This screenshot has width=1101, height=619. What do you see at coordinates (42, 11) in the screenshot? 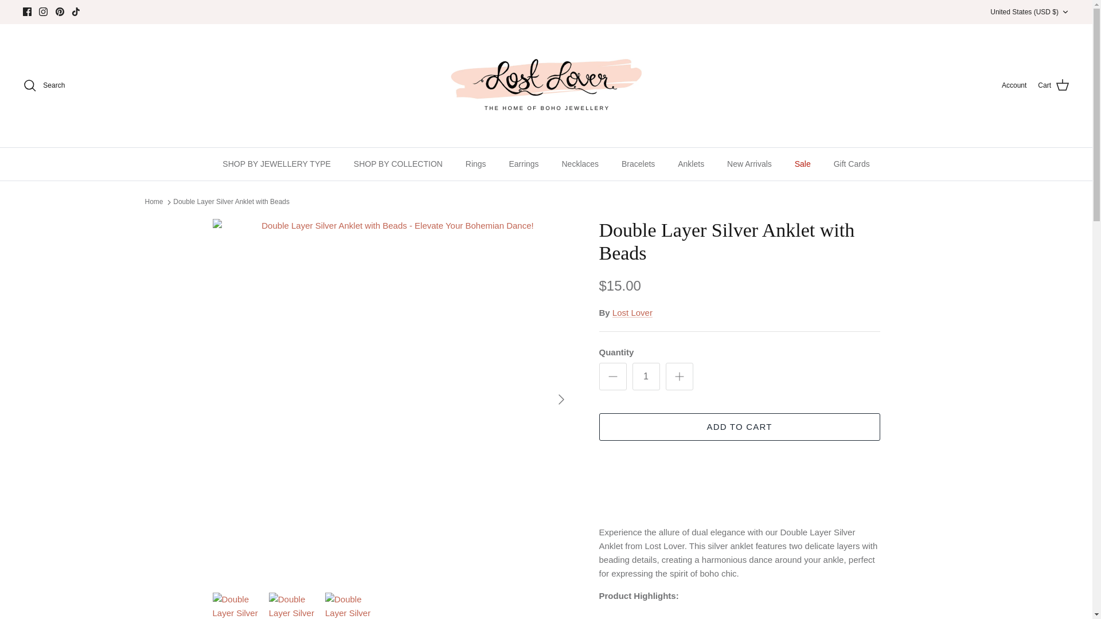
I see `Instagram` at bounding box center [42, 11].